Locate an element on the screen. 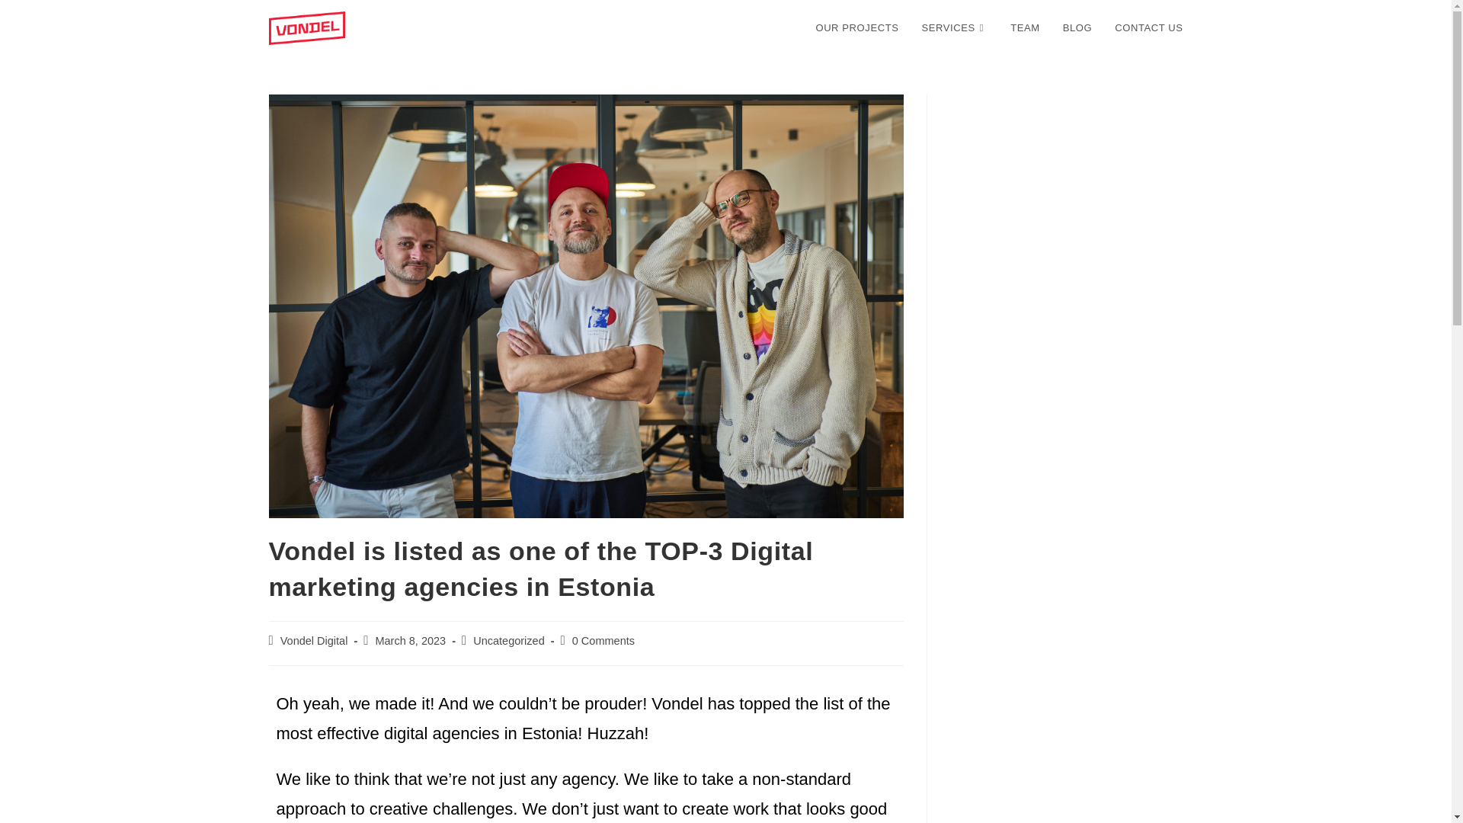 The image size is (1463, 823). Uncategorized is located at coordinates (508, 640).